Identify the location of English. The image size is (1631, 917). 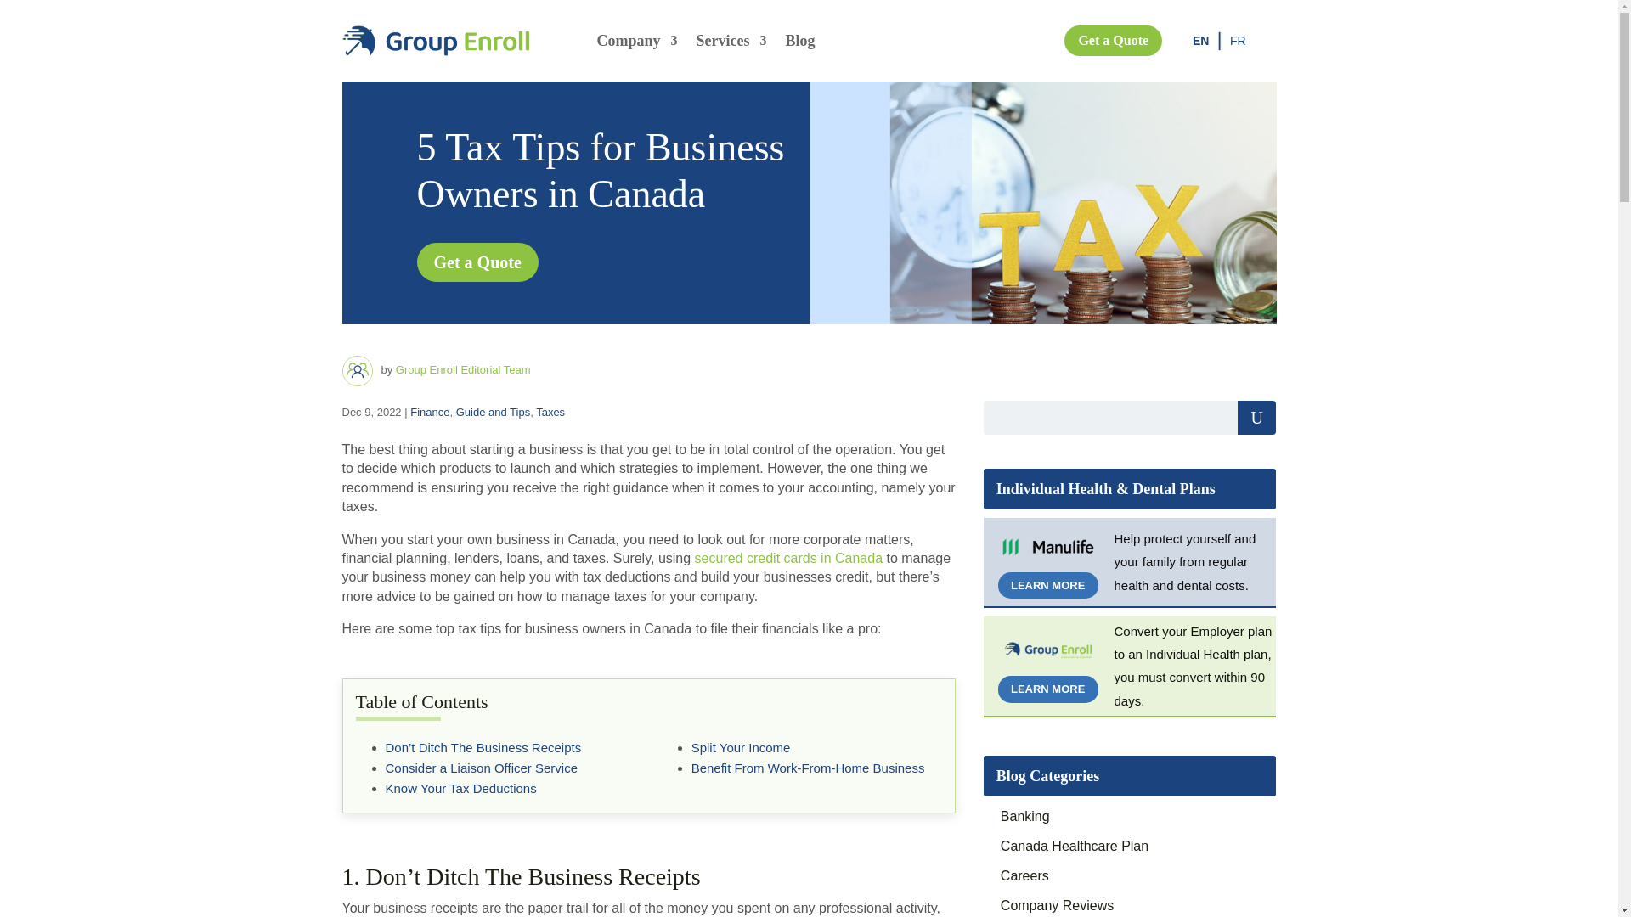
(1199, 41).